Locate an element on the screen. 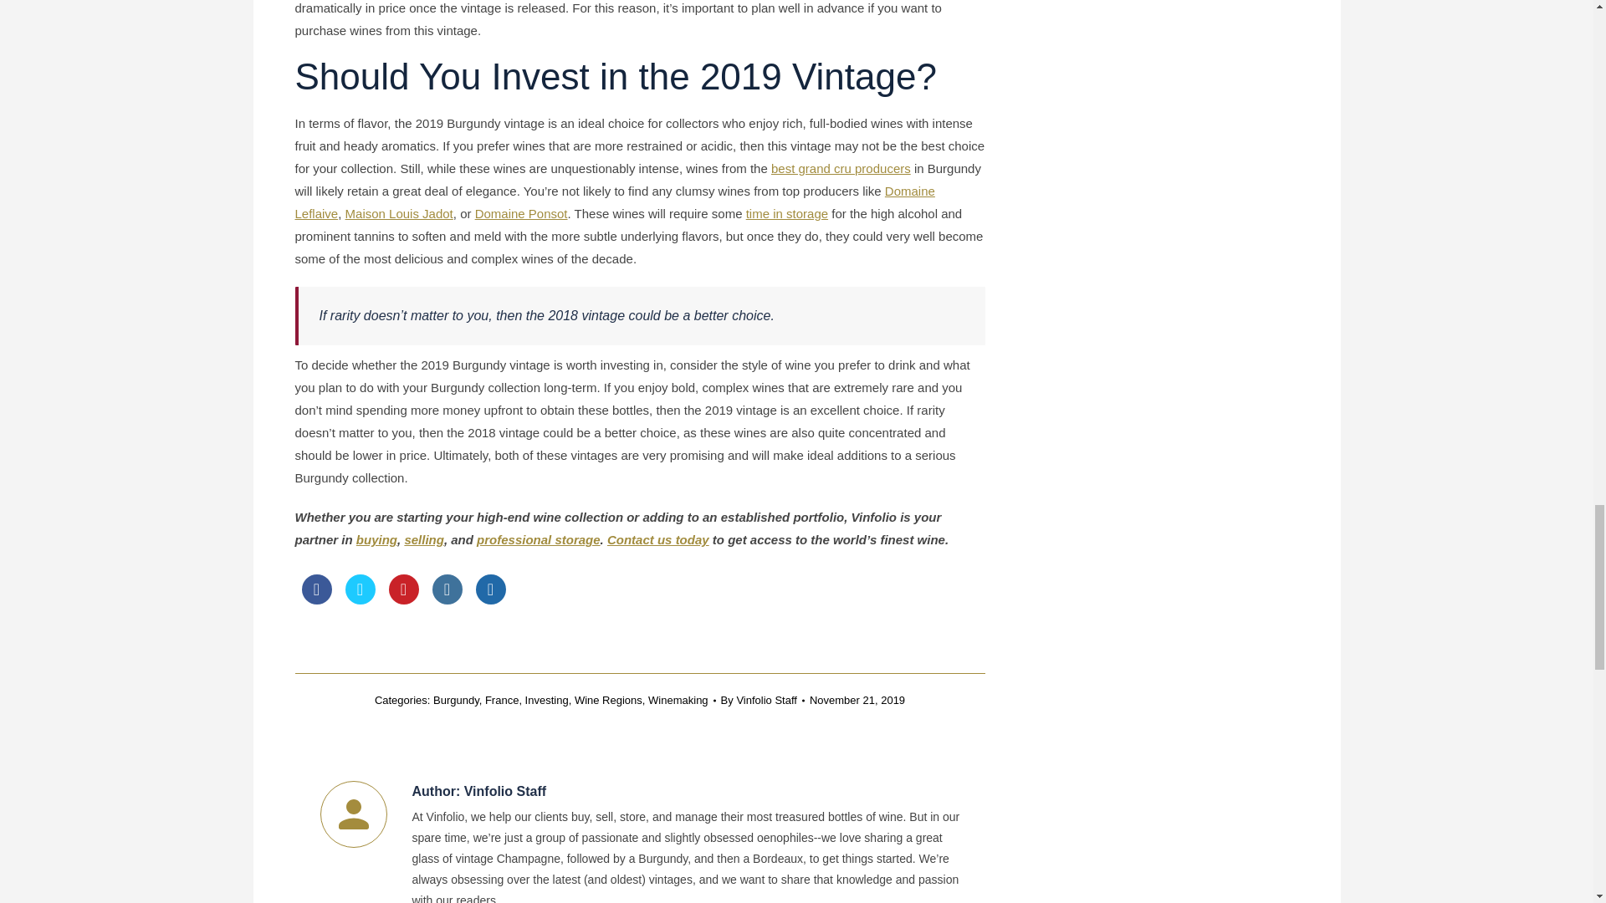 Image resolution: width=1606 pixels, height=903 pixels. Investing is located at coordinates (546, 700).